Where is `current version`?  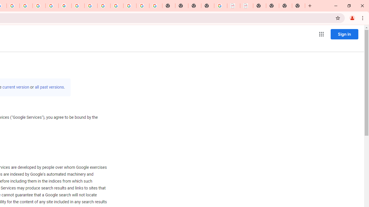
current version is located at coordinates (16, 87).